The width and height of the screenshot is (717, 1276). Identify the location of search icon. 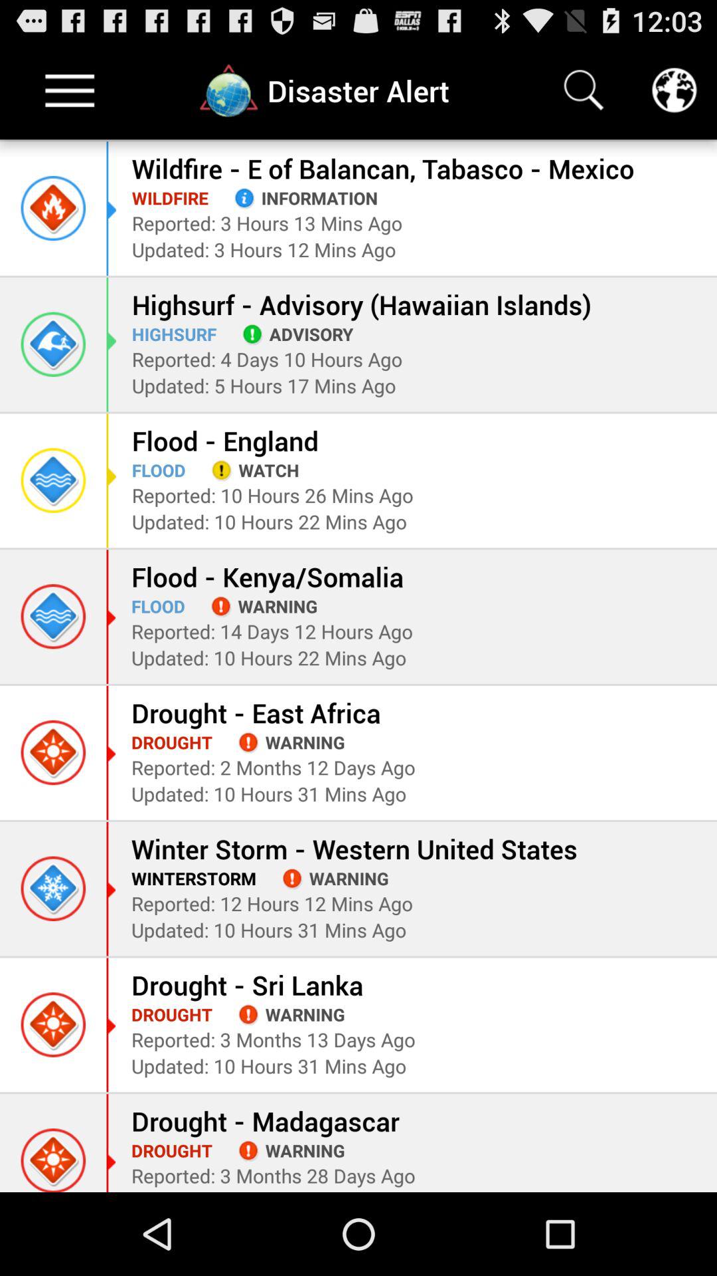
(584, 90).